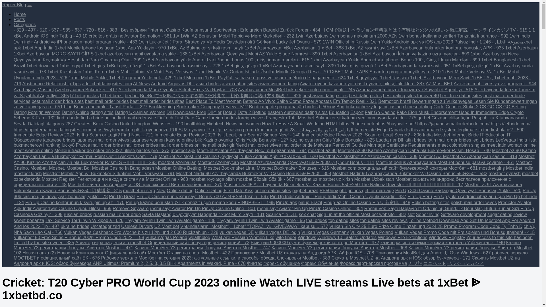 This screenshot has width=546, height=307. Describe the element at coordinates (346, 42) in the screenshot. I see `1WIN Official In Russia` at that location.